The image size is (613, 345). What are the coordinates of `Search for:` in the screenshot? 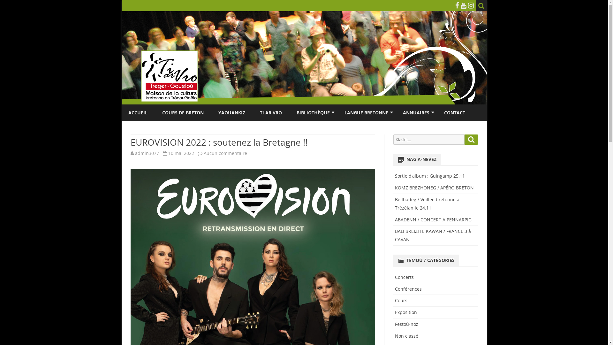 It's located at (429, 140).